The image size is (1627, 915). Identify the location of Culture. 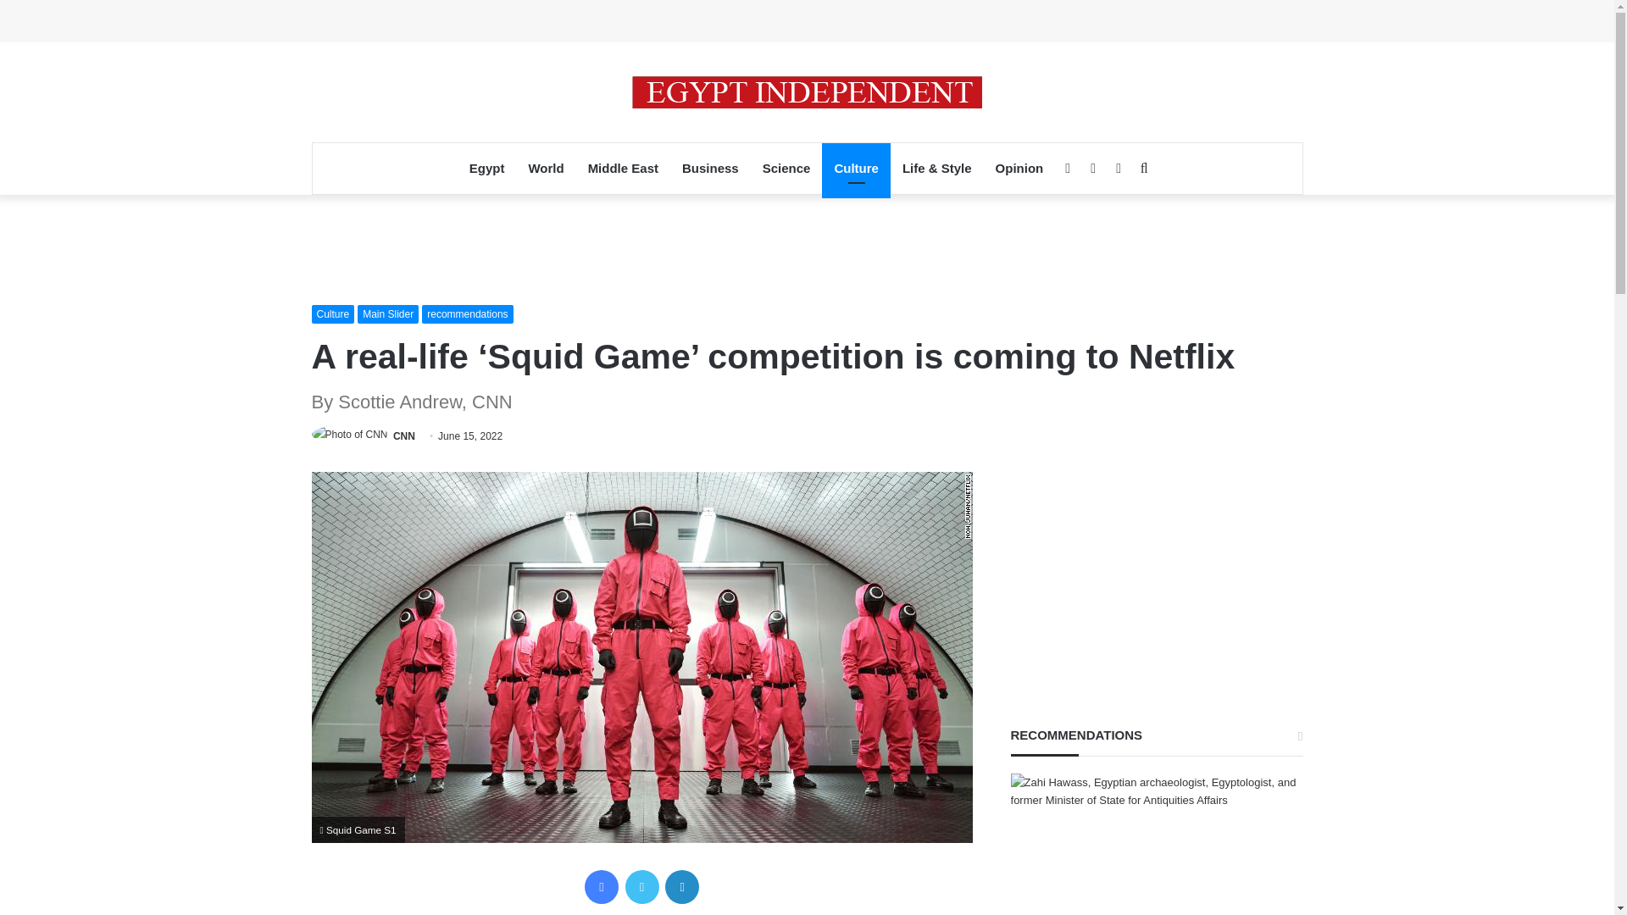
(333, 313).